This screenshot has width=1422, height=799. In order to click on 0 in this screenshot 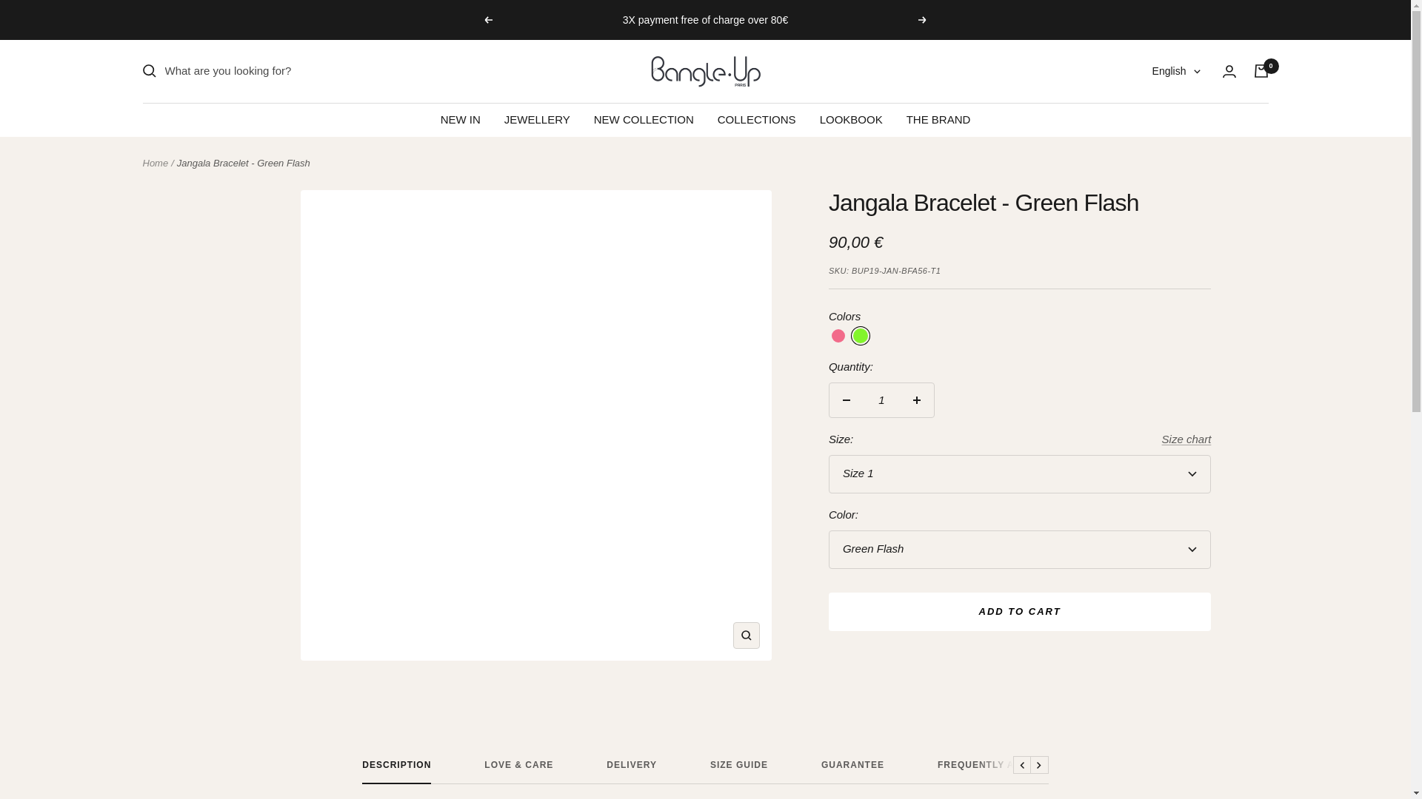, I will do `click(1261, 71)`.